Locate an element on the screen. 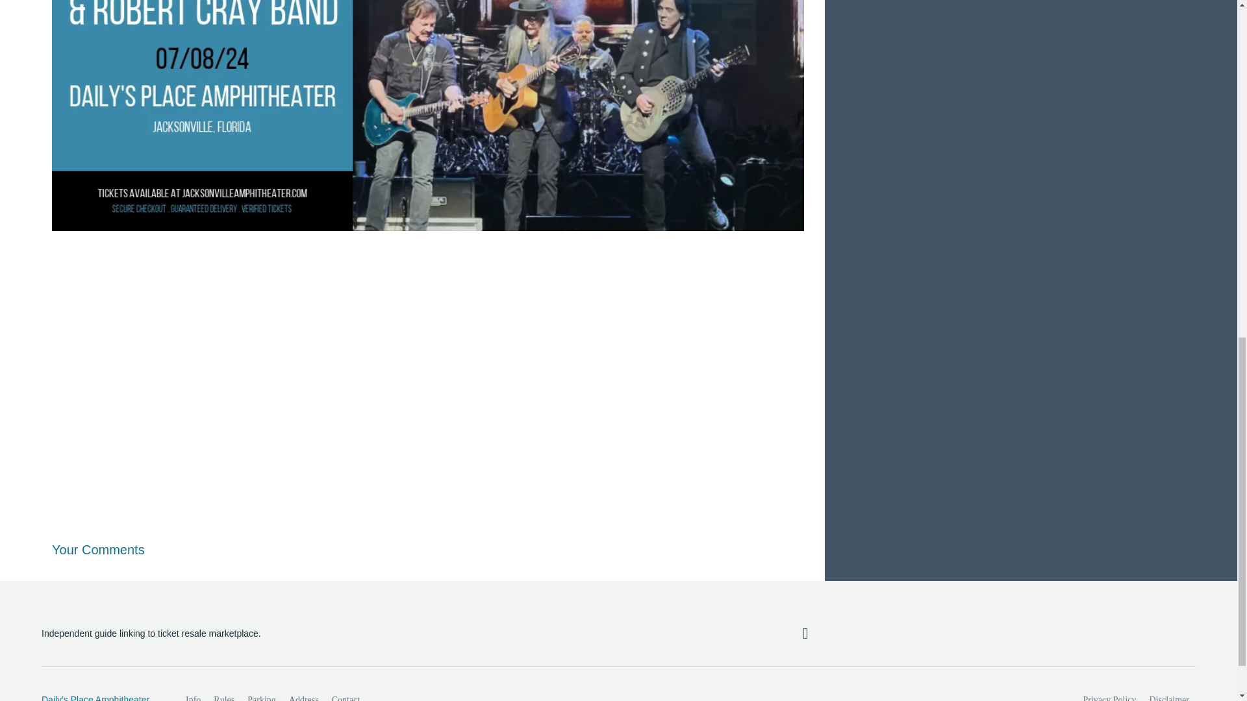 The height and width of the screenshot is (701, 1247). VIEW ALL EVENTS is located at coordinates (1031, 2).